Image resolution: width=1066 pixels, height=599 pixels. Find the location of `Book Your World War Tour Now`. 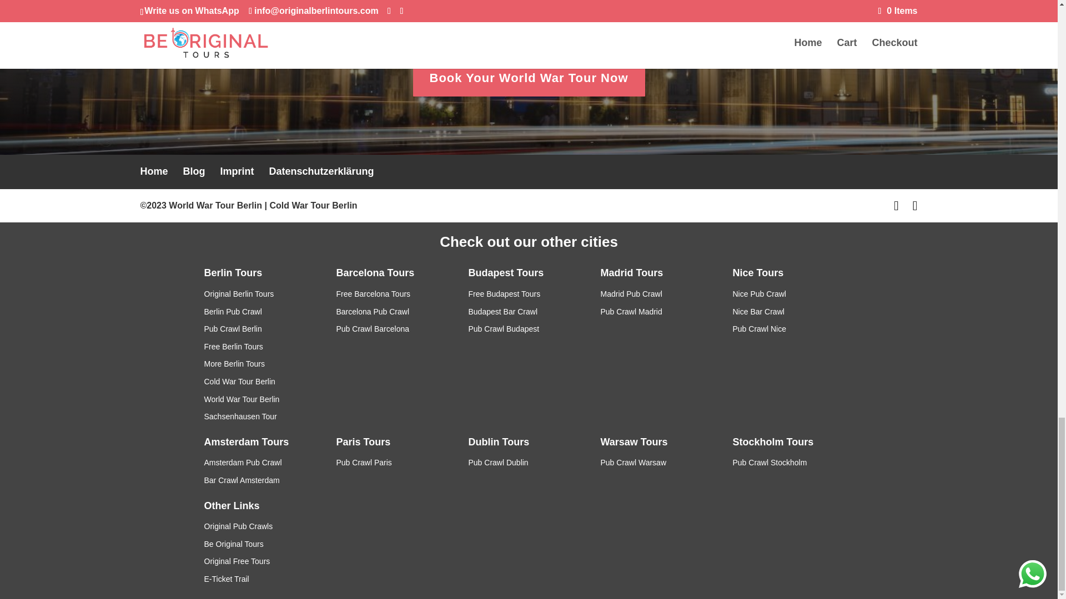

Book Your World War Tour Now is located at coordinates (529, 78).